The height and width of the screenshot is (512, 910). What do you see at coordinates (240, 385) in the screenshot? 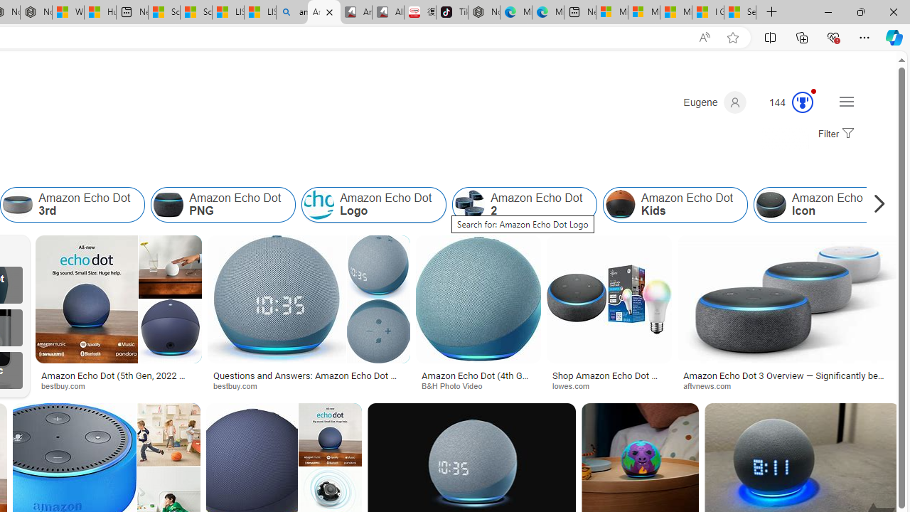
I see `bestbuy.com` at bounding box center [240, 385].